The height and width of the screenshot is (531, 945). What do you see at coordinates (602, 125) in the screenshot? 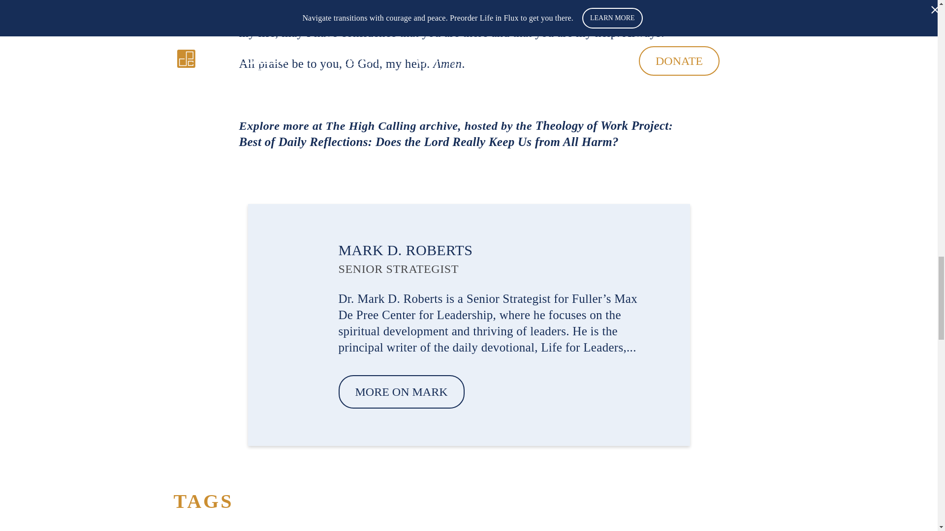
I see `Theology of Work Project` at bounding box center [602, 125].